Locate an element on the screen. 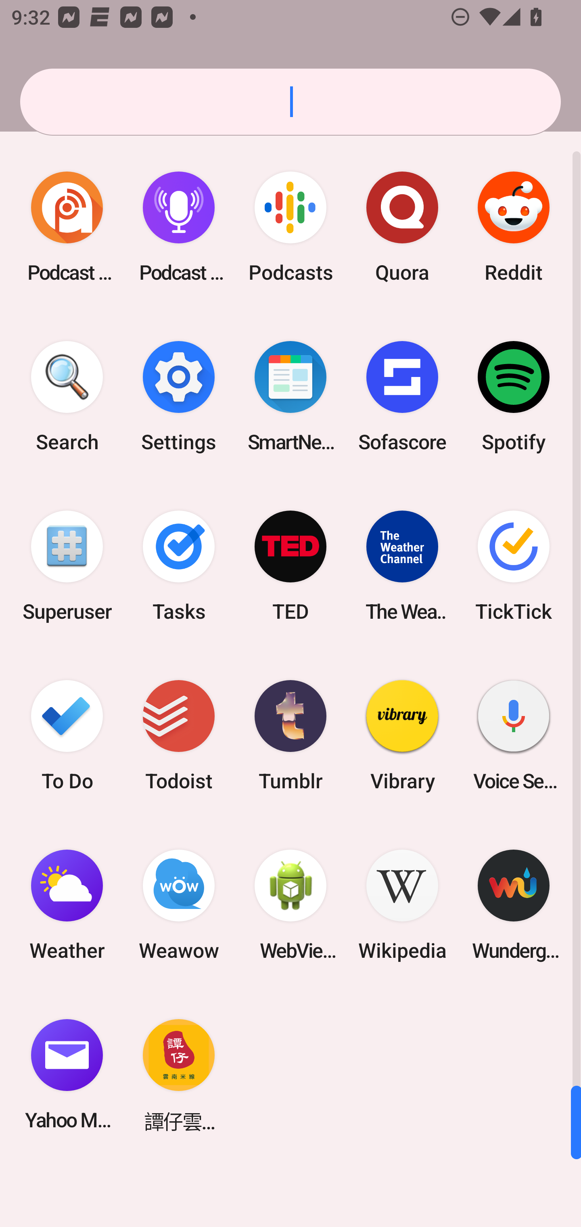  Quora is located at coordinates (402, 227).